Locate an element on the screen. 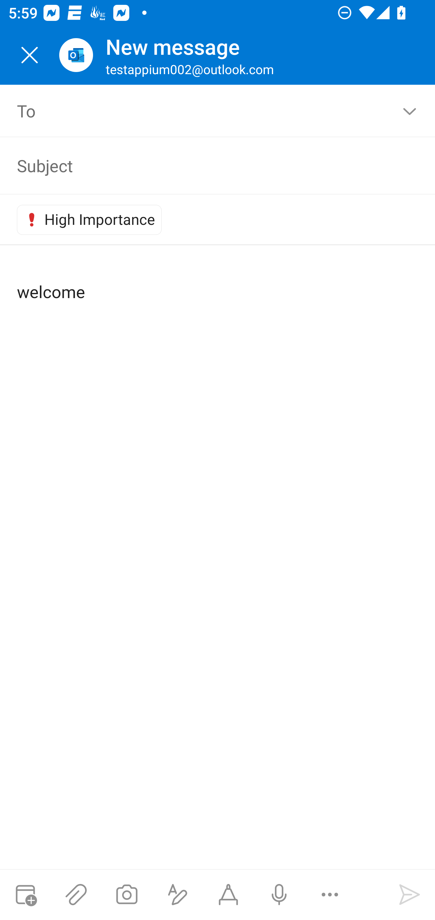  Subject is located at coordinates (209, 165).